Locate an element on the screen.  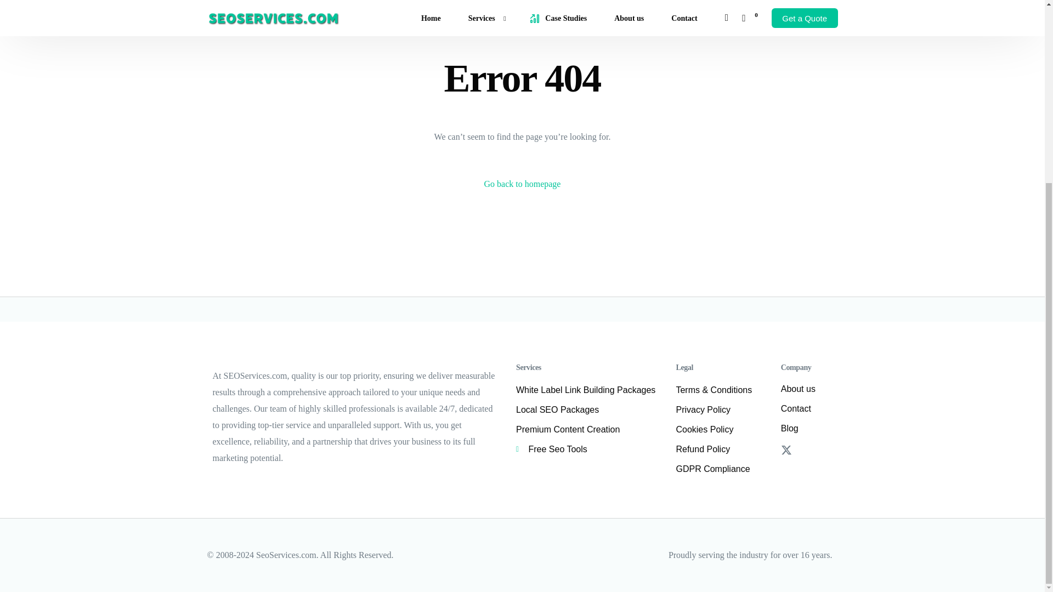
Refund Policy is located at coordinates (723, 449).